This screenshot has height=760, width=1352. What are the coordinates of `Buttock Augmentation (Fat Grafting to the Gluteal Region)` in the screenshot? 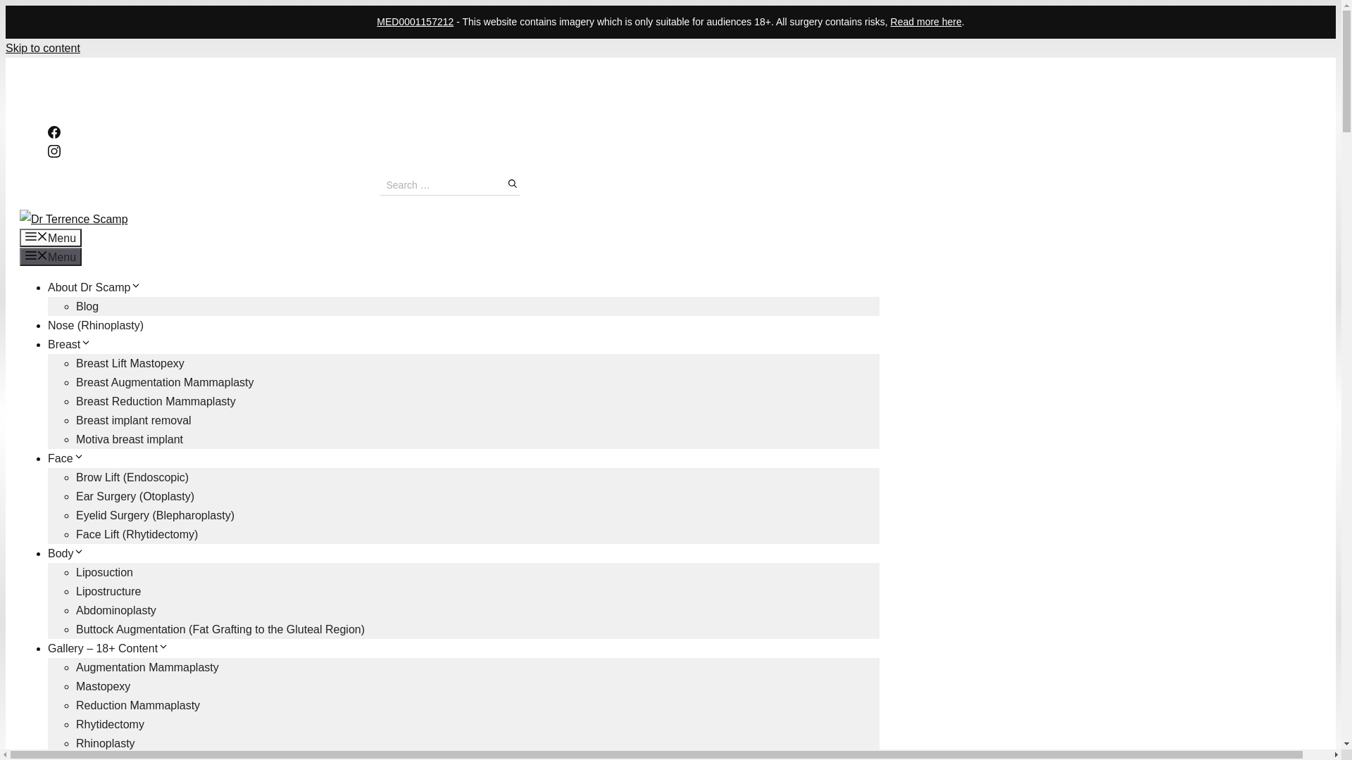 It's located at (220, 629).